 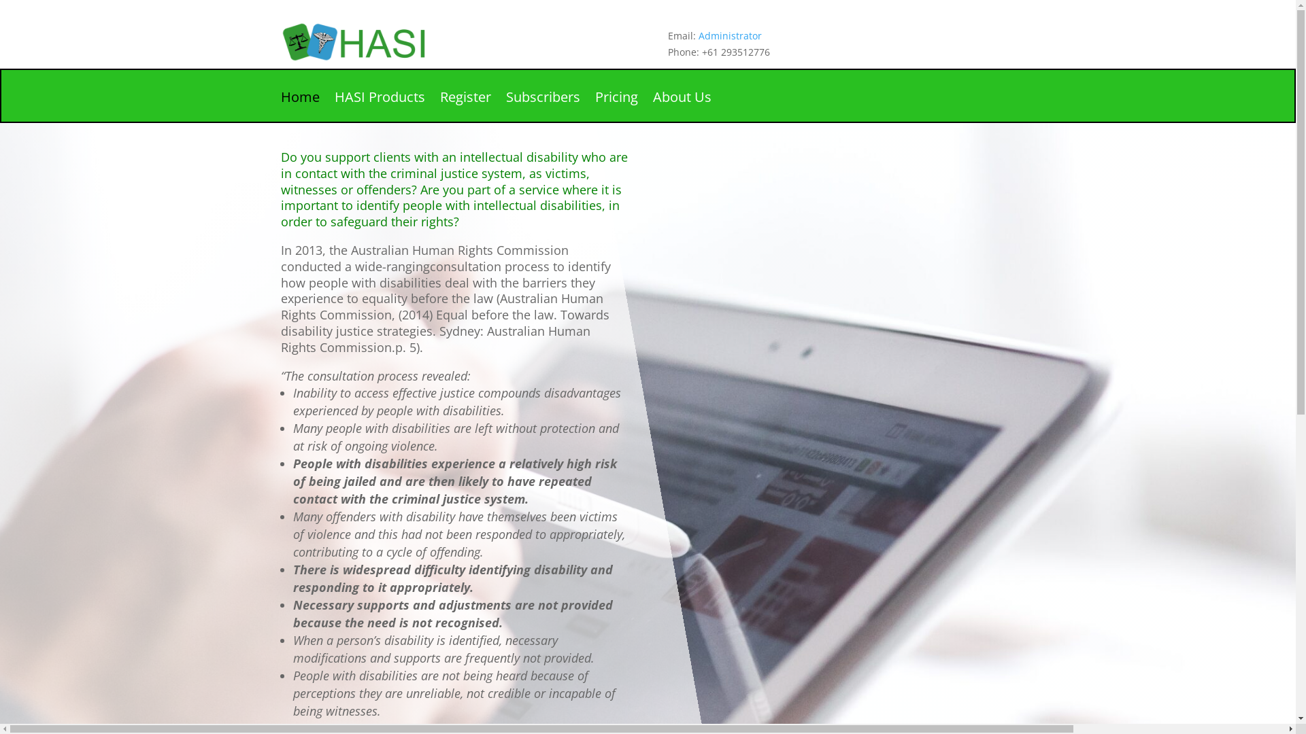 I want to click on Home, so click(x=299, y=107).